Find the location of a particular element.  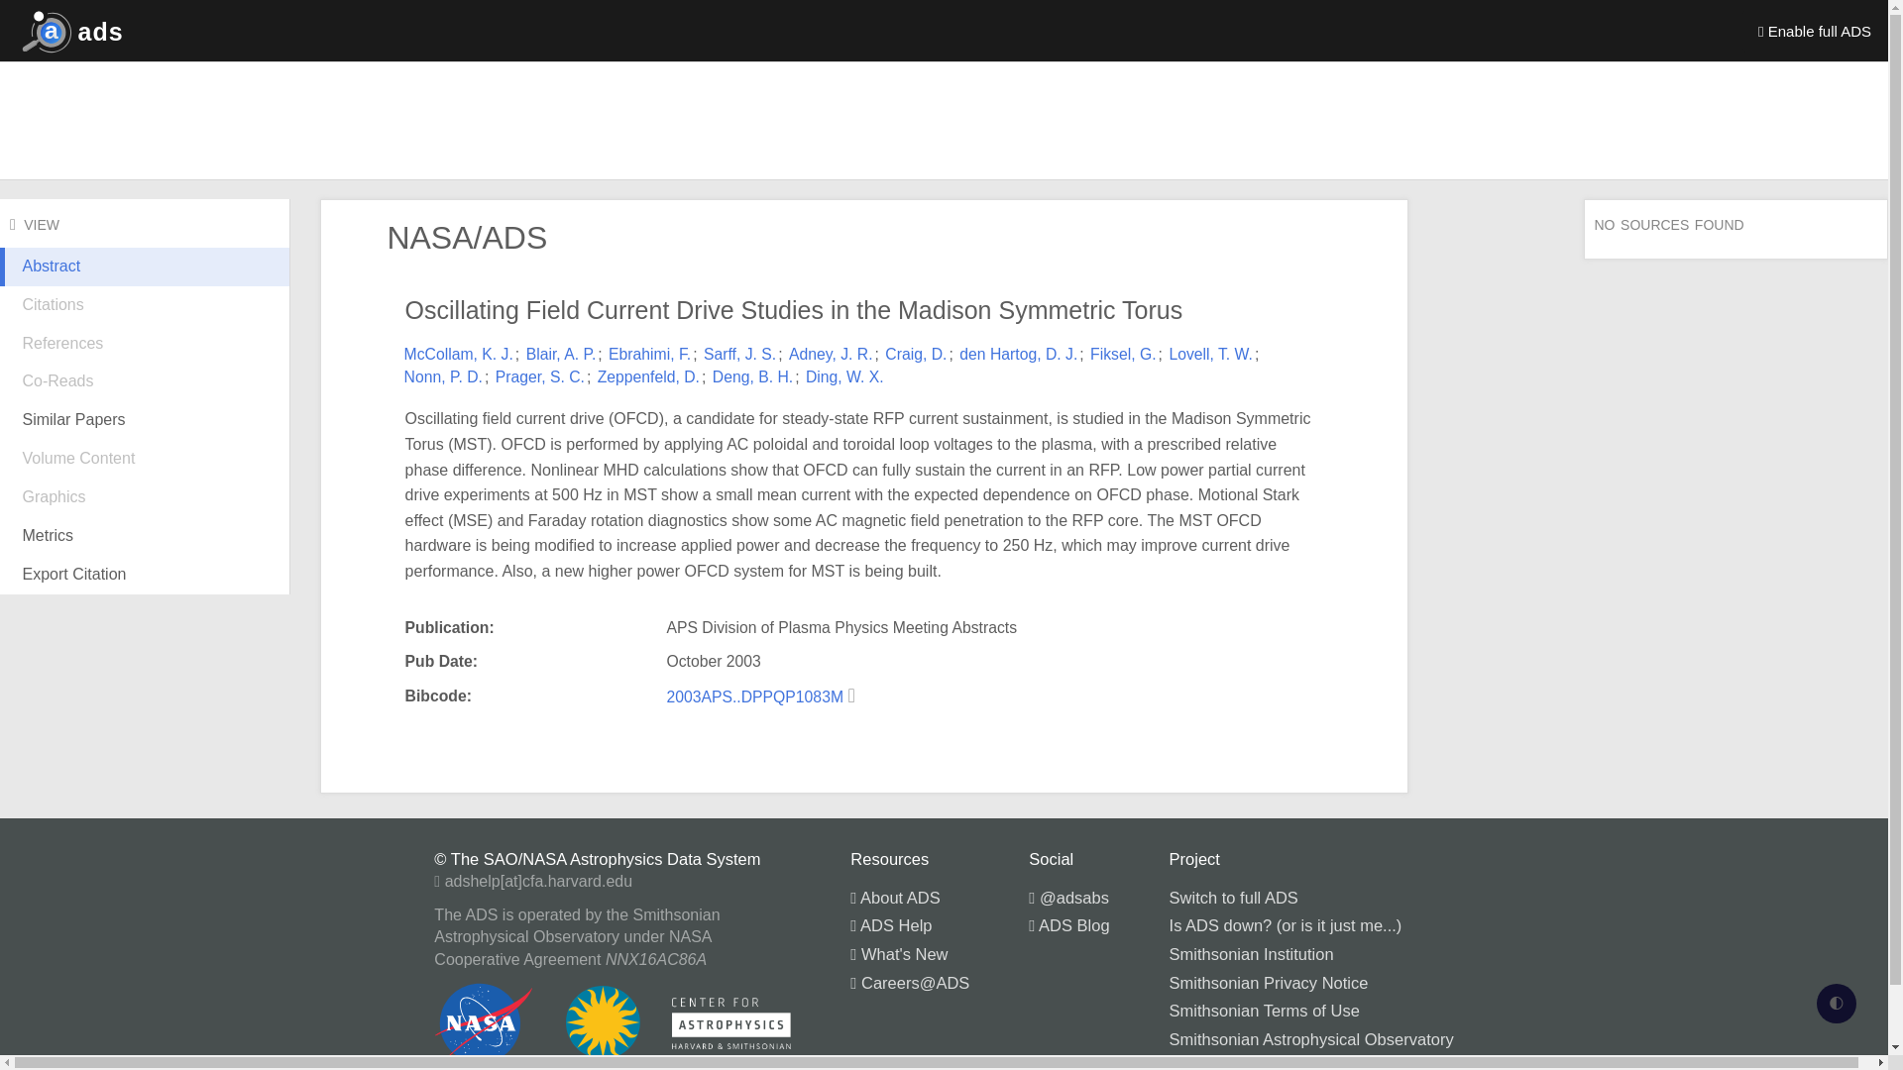

Smithsonian Astrophysical Observatory is located at coordinates (1311, 1039).